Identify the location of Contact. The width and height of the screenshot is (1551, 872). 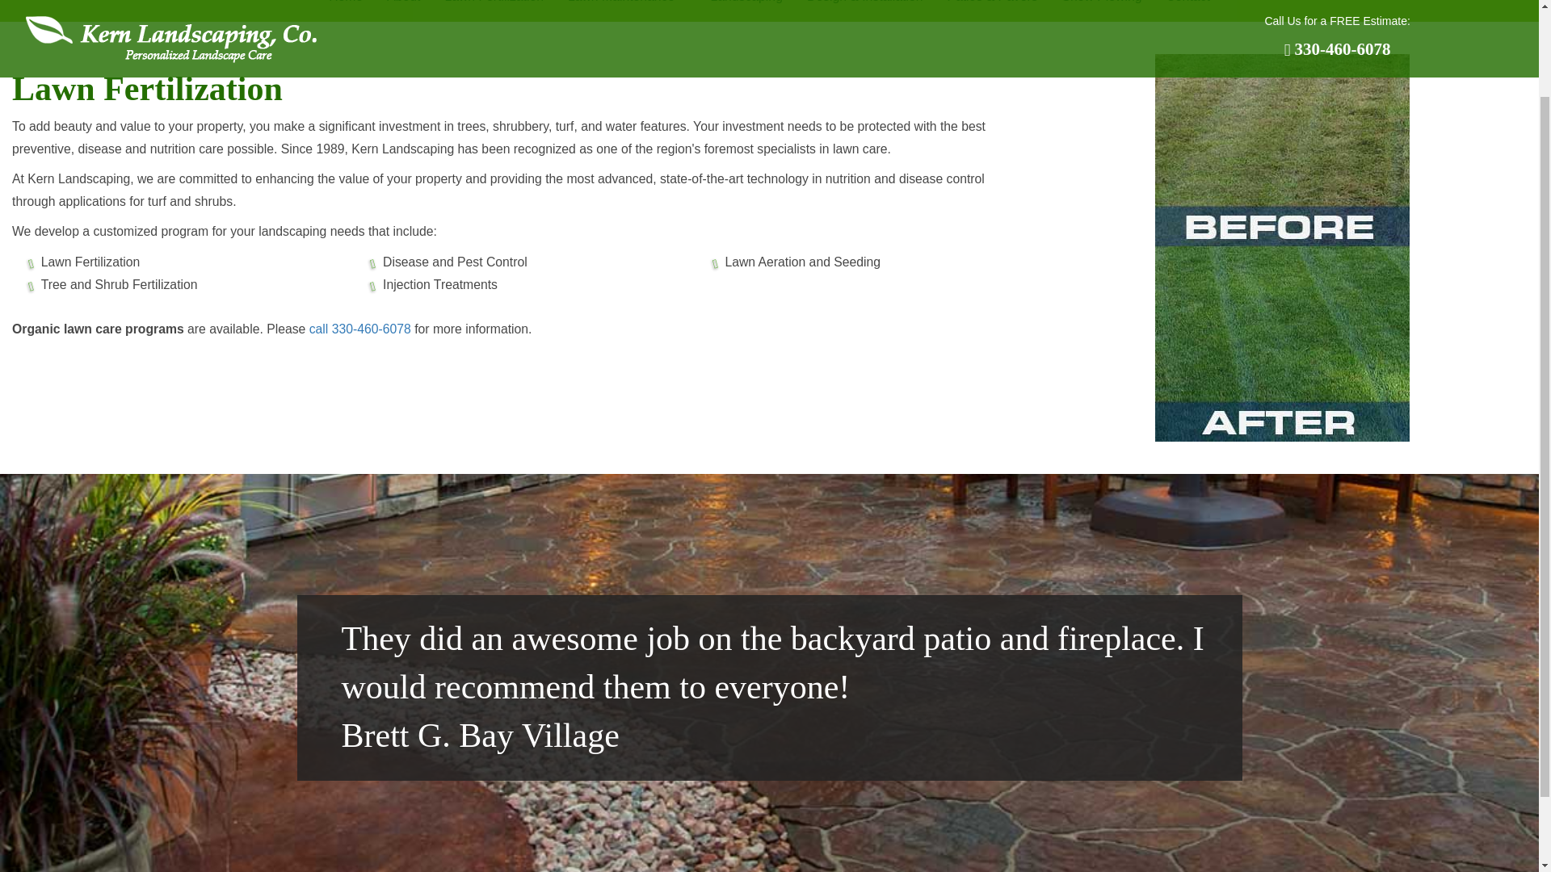
(1187, 8).